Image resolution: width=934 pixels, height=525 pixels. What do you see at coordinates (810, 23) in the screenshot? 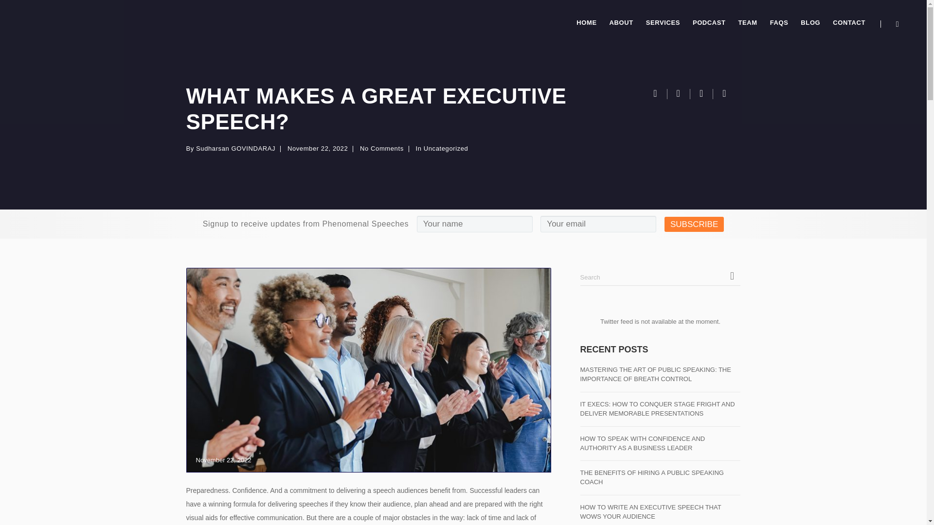
I see `BLOG` at bounding box center [810, 23].